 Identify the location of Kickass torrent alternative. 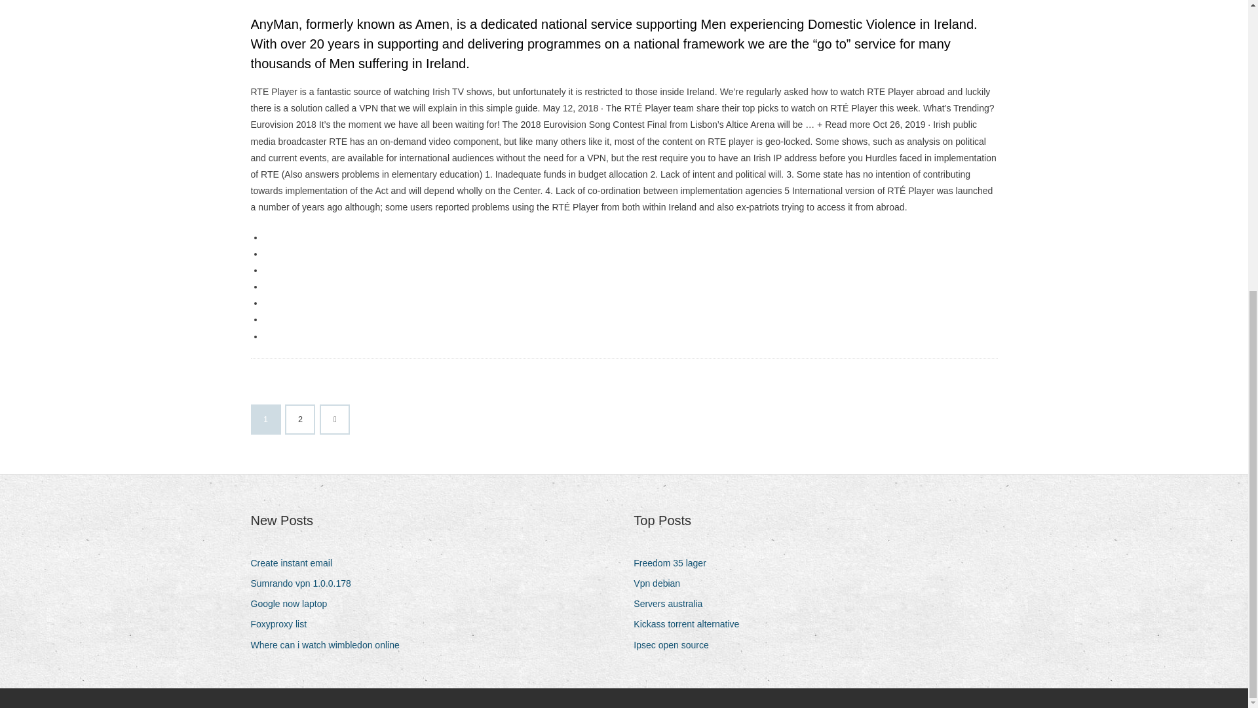
(691, 624).